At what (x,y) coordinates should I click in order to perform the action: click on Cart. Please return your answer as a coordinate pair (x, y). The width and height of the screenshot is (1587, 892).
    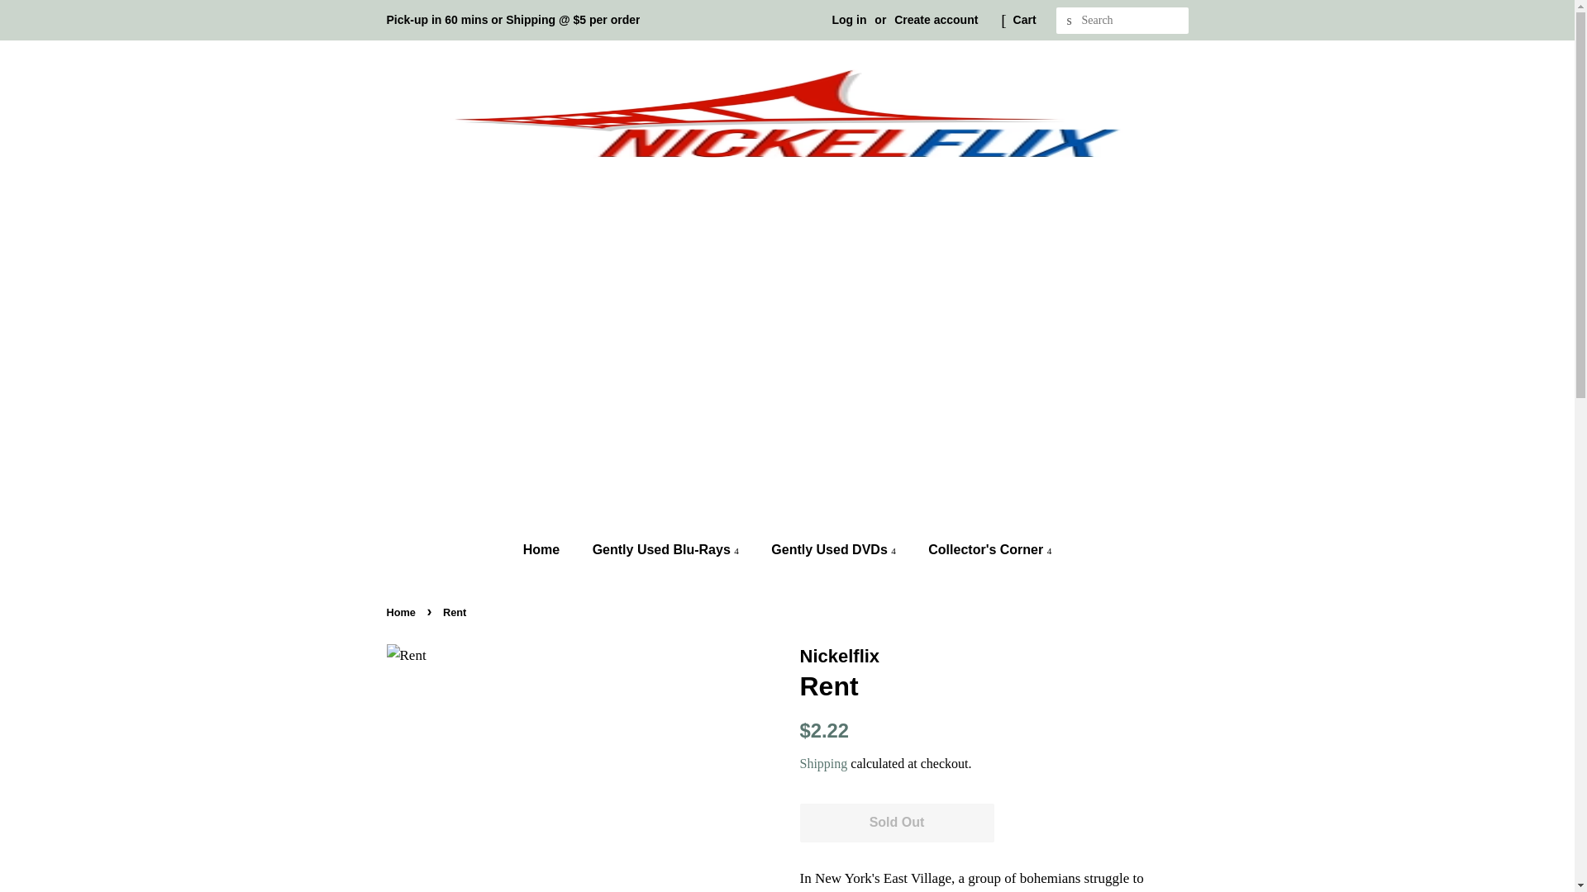
    Looking at the image, I should click on (1025, 20).